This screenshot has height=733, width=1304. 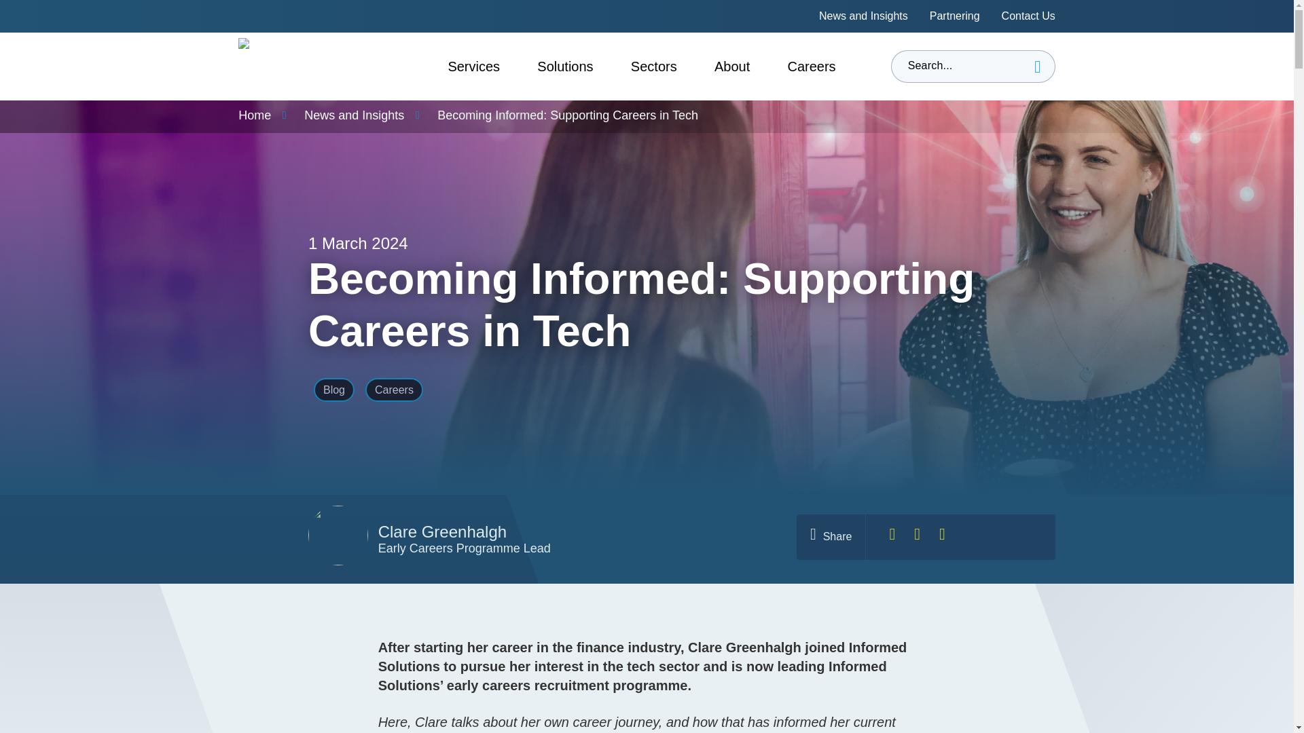 What do you see at coordinates (653, 66) in the screenshot?
I see `Sectors` at bounding box center [653, 66].